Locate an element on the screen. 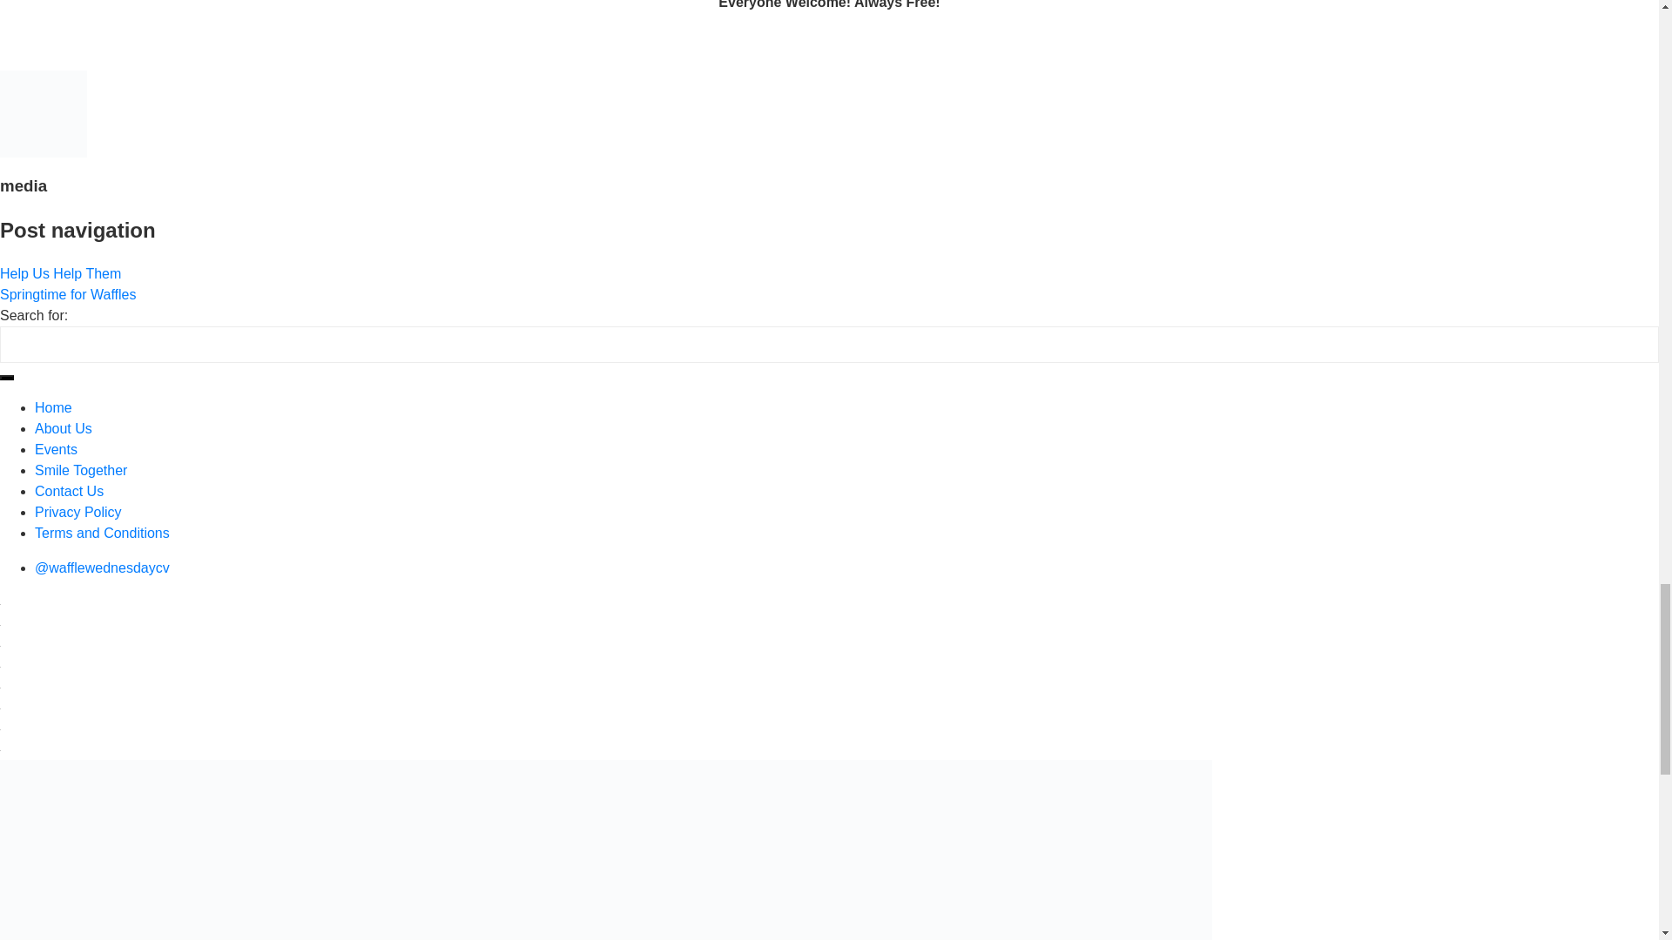  Help Us Help Them is located at coordinates (60, 273).